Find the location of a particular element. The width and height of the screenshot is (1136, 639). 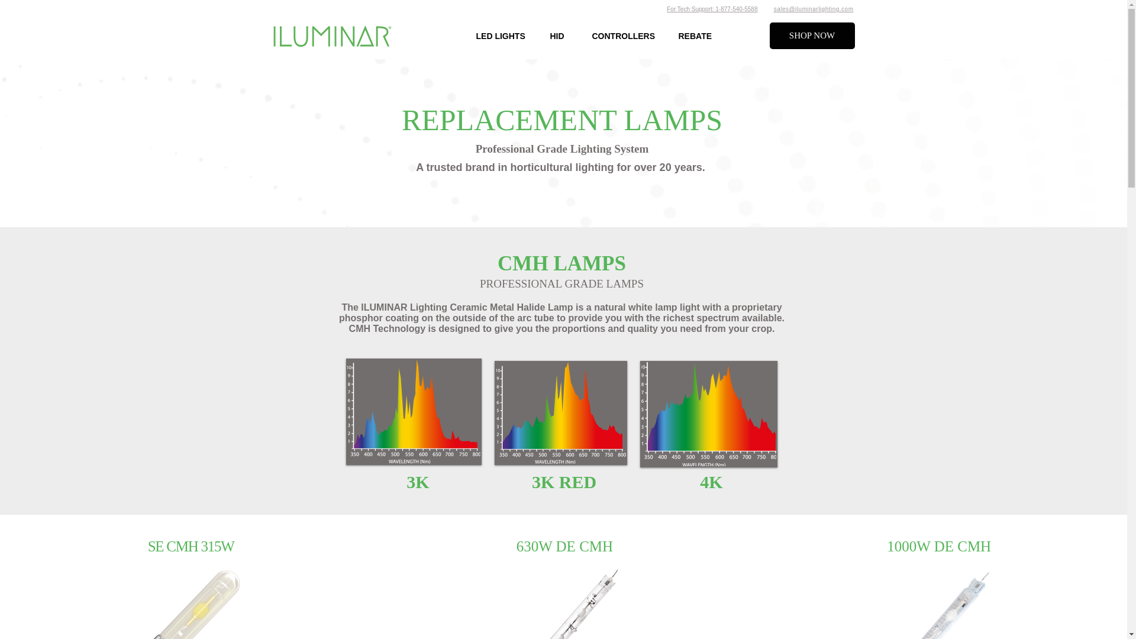

REBATE is located at coordinates (698, 35).